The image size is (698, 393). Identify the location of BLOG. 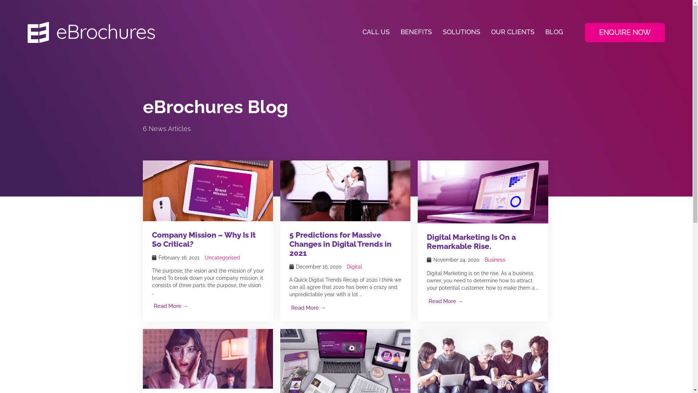
(554, 32).